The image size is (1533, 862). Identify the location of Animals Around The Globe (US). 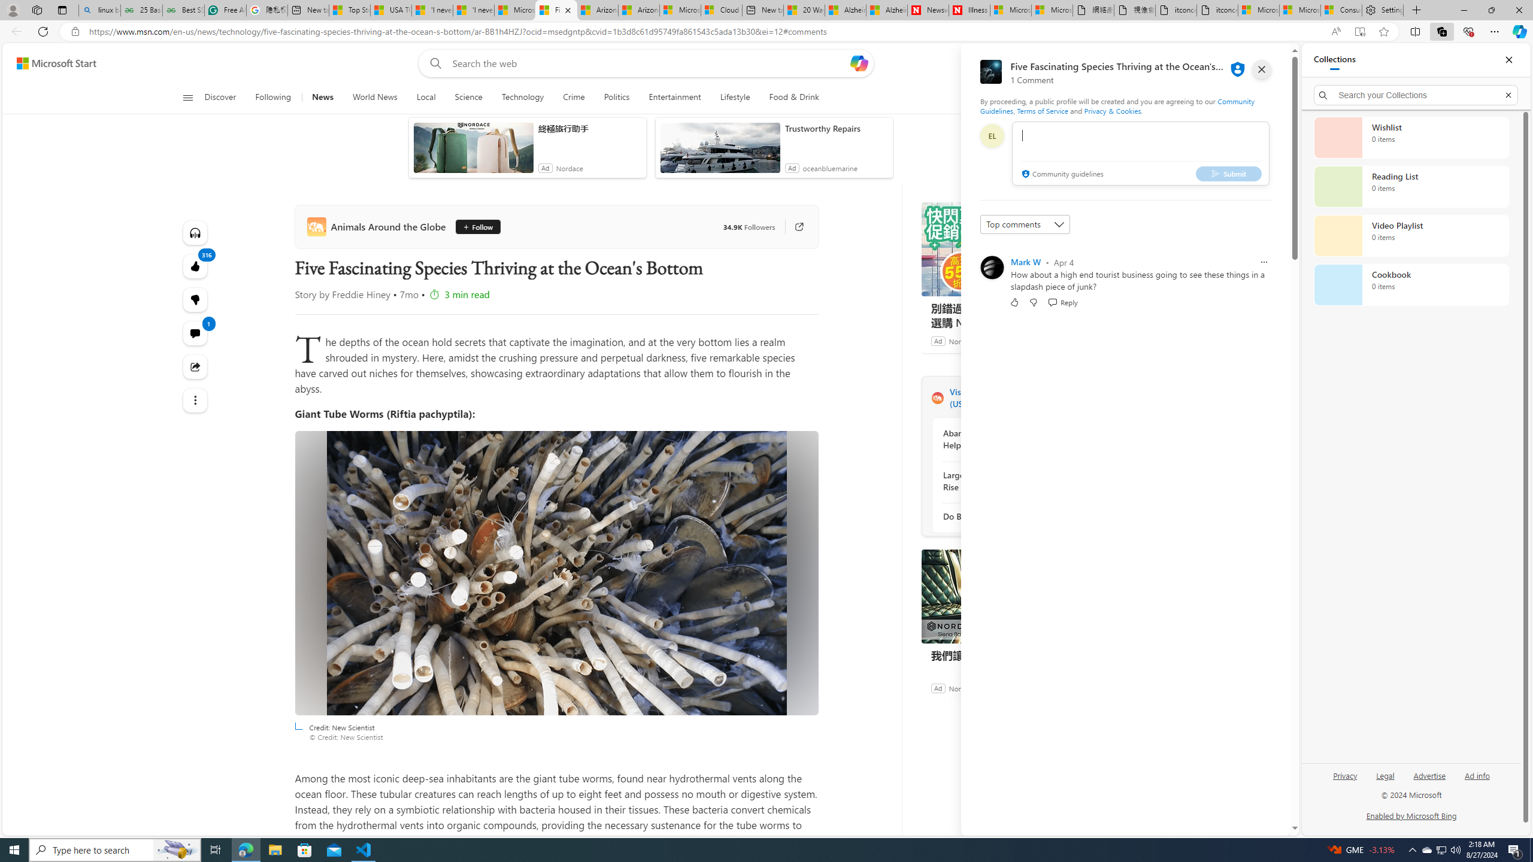
(937, 398).